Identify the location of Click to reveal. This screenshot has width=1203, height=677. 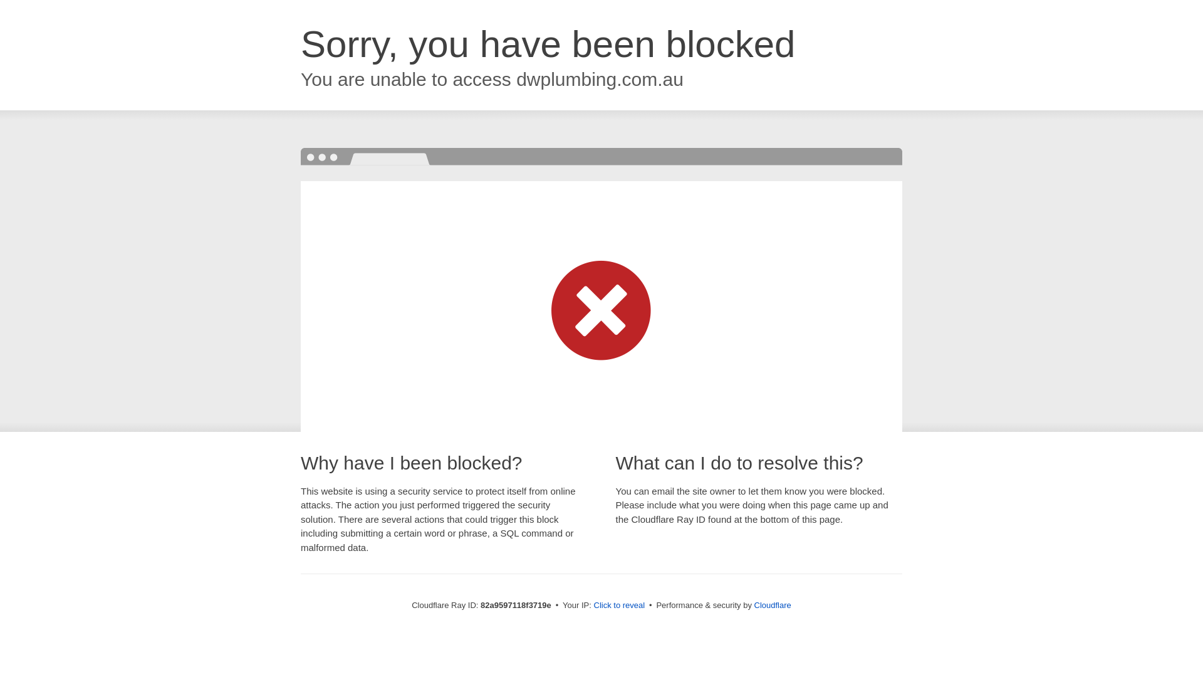
(620, 606).